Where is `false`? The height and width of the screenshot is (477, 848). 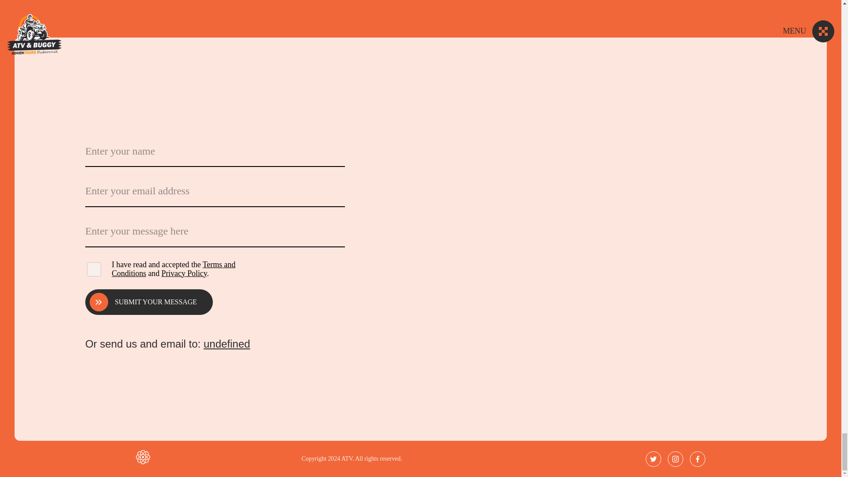
false is located at coordinates (94, 269).